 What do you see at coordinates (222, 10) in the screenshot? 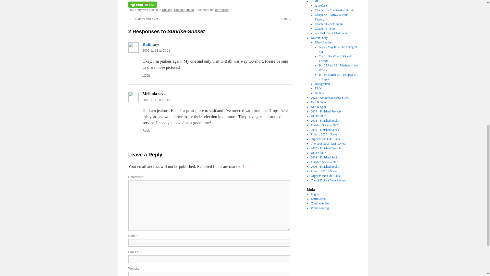
I see `Permalink to Sunrise-Sunset` at bounding box center [222, 10].